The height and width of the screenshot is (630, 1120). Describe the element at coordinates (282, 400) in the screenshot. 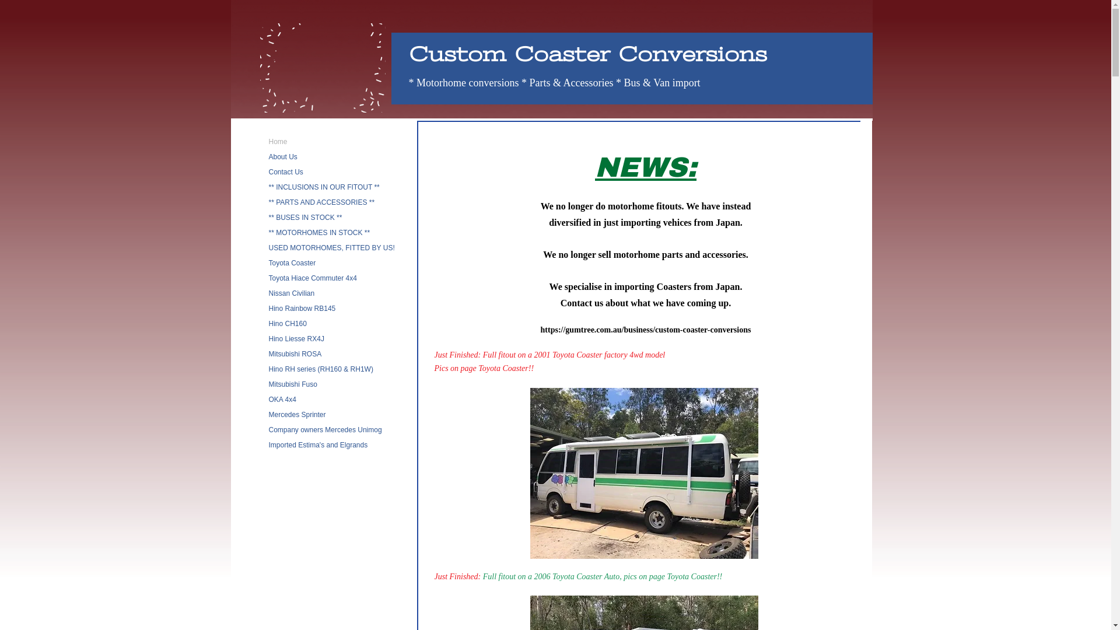

I see `OKA 4x4` at that location.